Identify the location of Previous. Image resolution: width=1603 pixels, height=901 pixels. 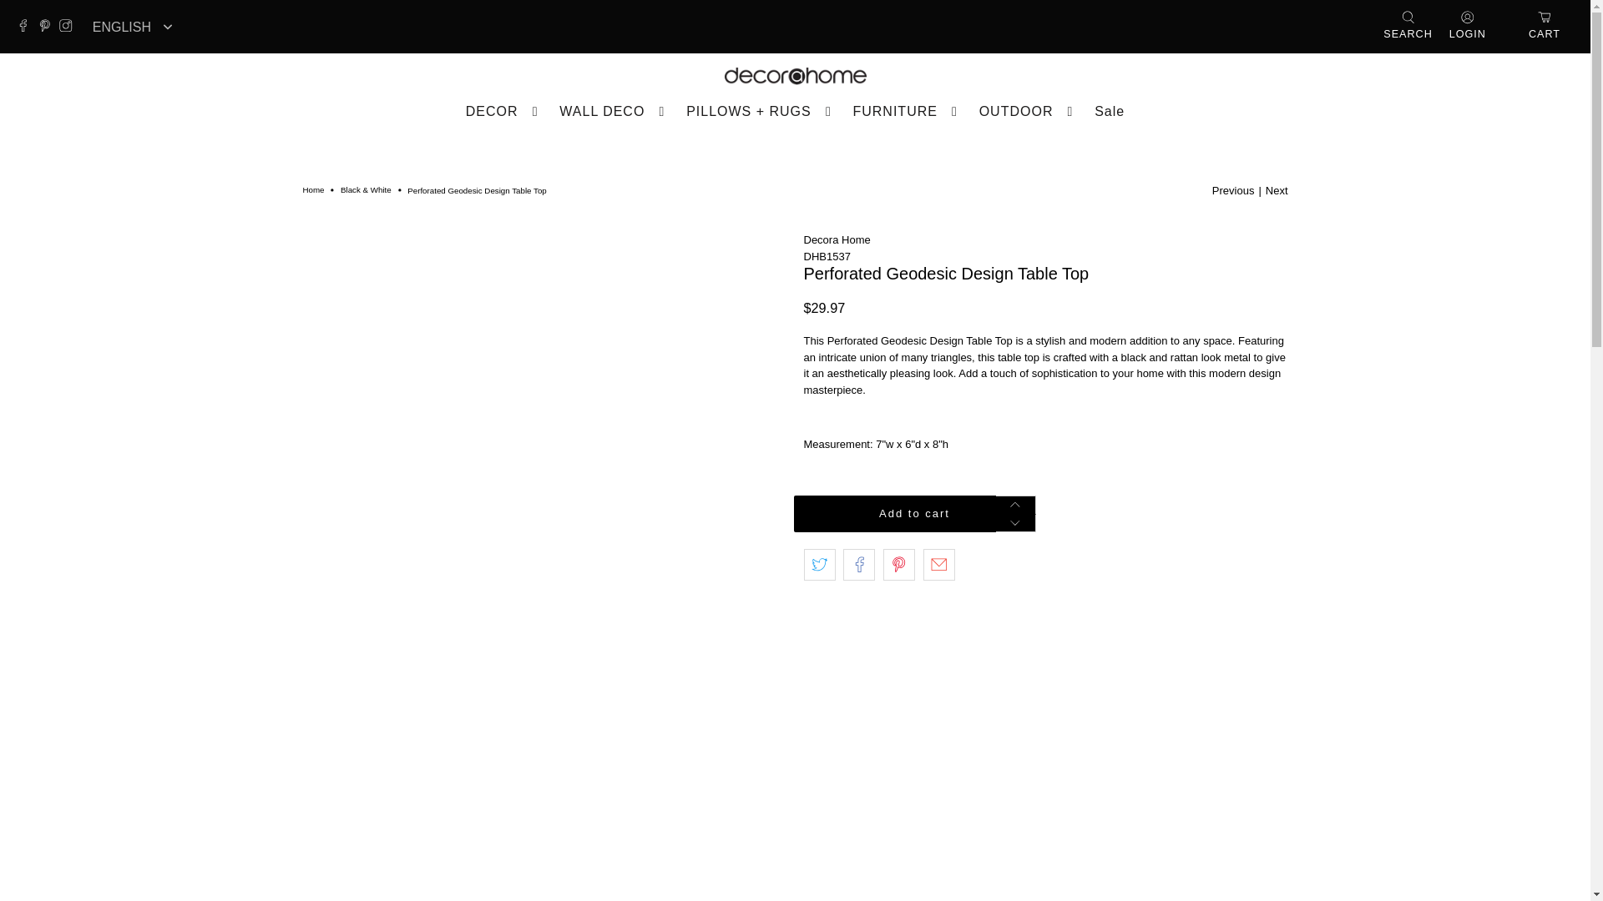
(1233, 190).